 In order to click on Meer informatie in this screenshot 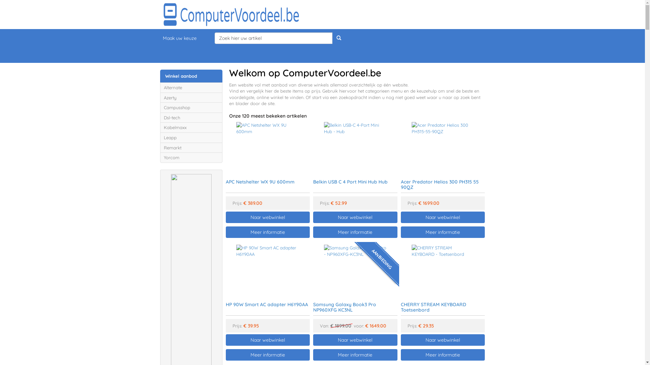, I will do `click(443, 232)`.